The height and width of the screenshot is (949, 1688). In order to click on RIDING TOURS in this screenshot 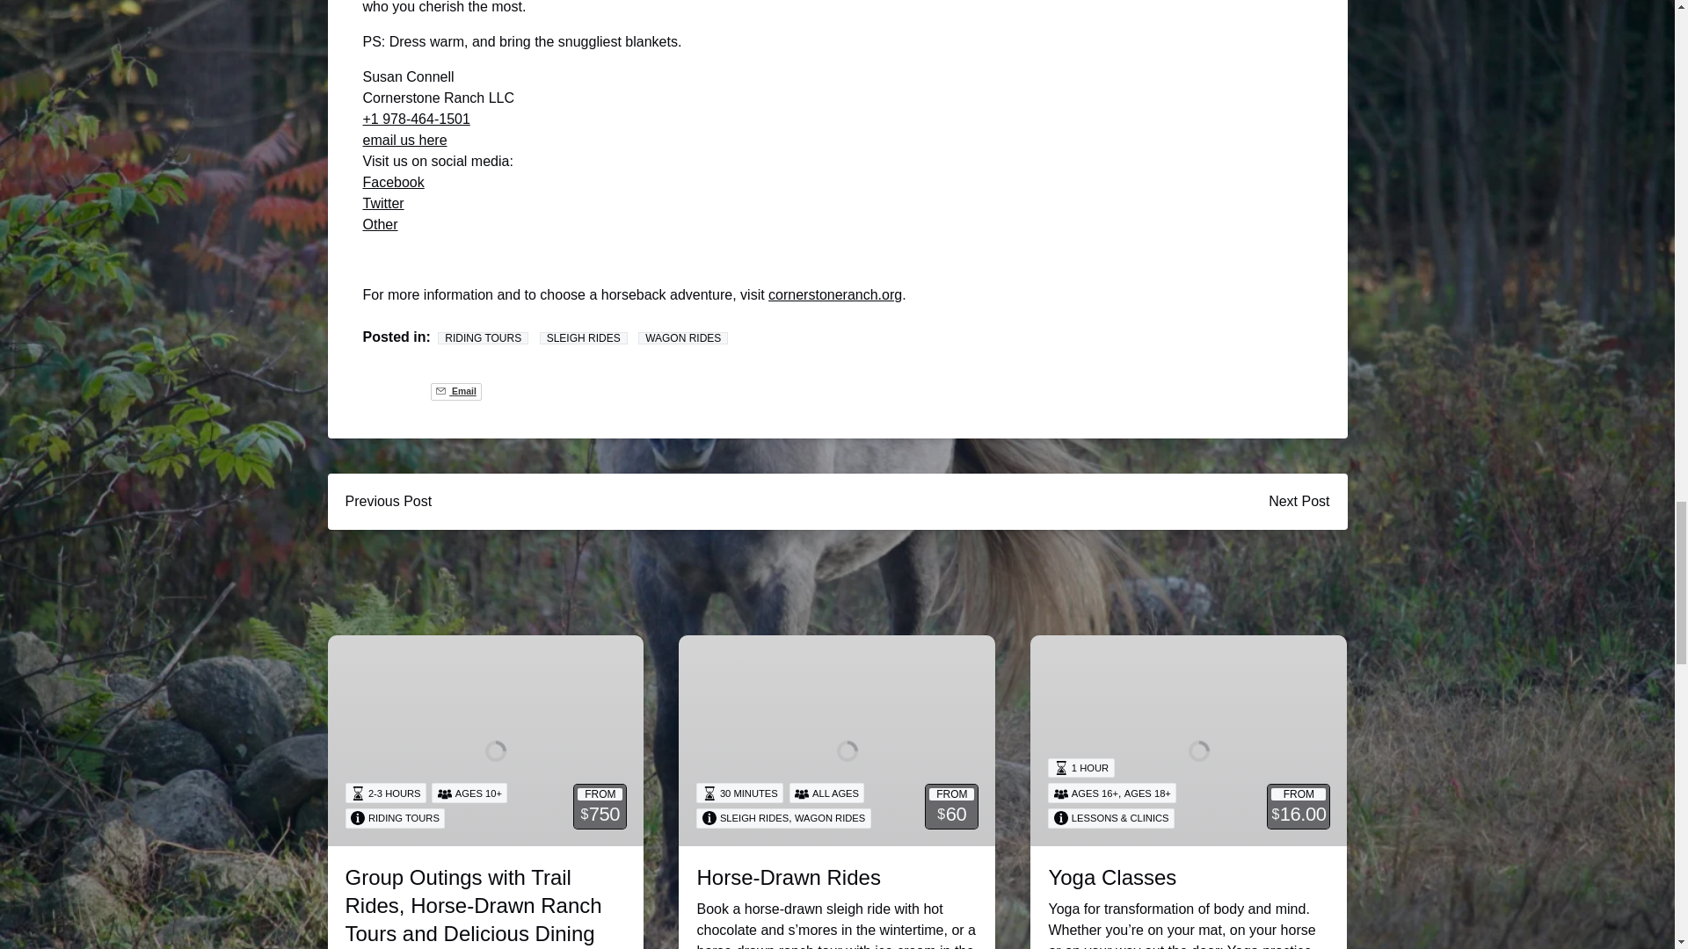, I will do `click(482, 338)`.